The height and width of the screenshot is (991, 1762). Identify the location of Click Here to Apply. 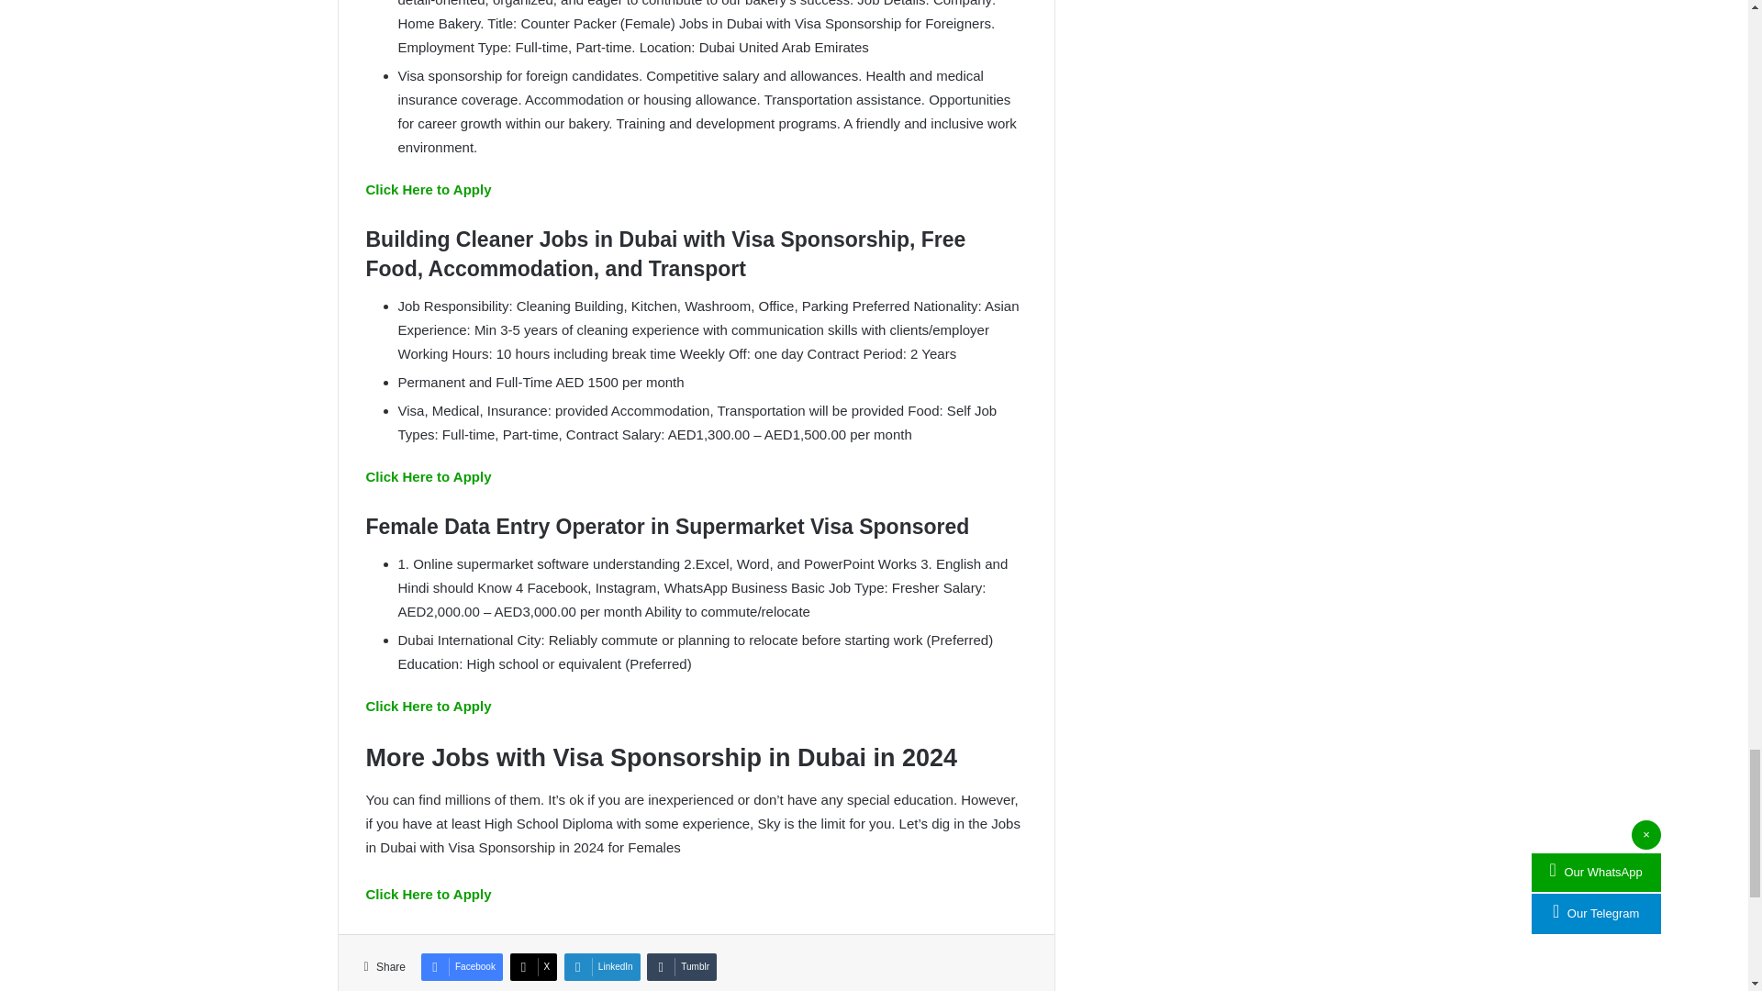
(428, 189).